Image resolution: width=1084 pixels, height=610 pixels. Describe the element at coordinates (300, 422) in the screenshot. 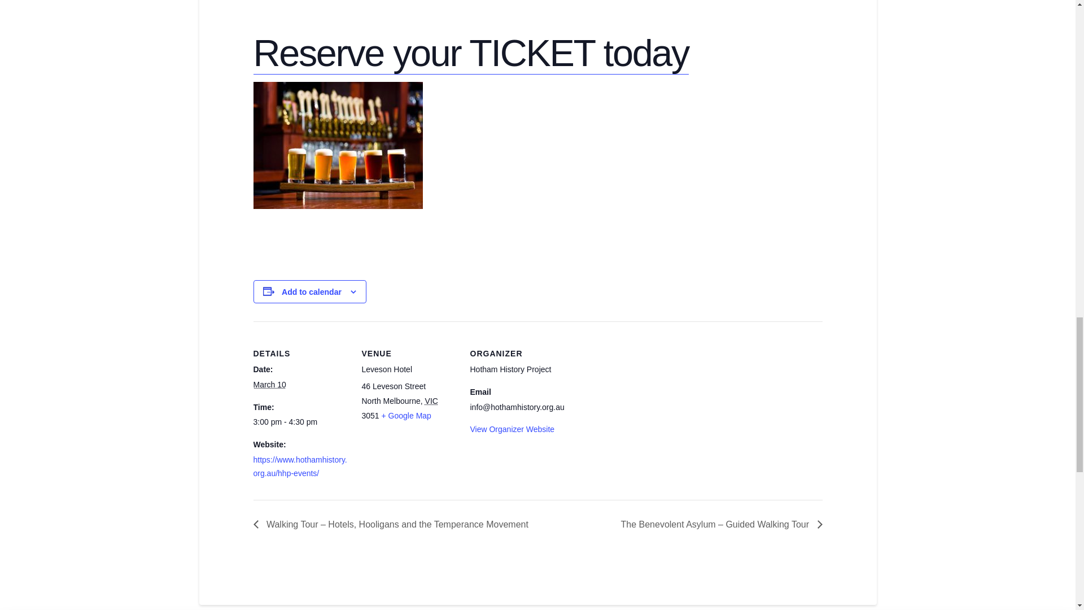

I see `2024-03-10` at that location.